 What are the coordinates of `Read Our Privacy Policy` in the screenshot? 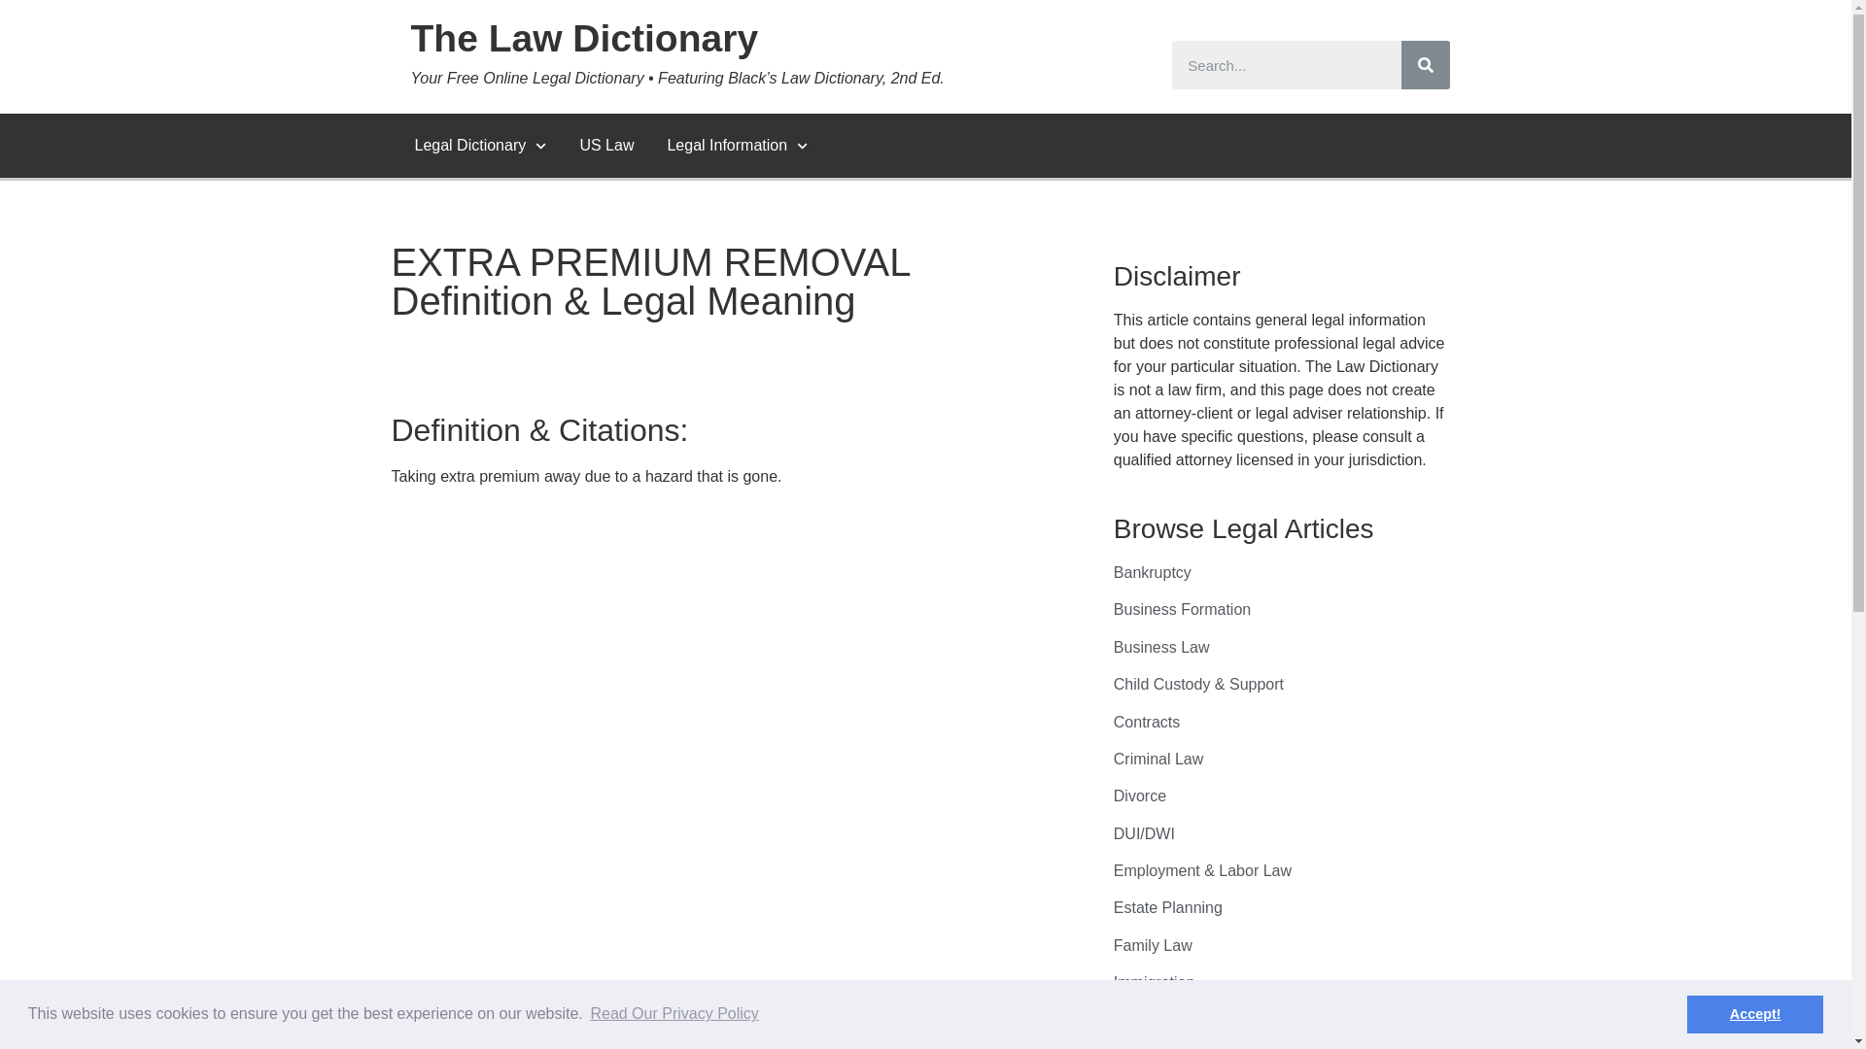 It's located at (674, 1014).